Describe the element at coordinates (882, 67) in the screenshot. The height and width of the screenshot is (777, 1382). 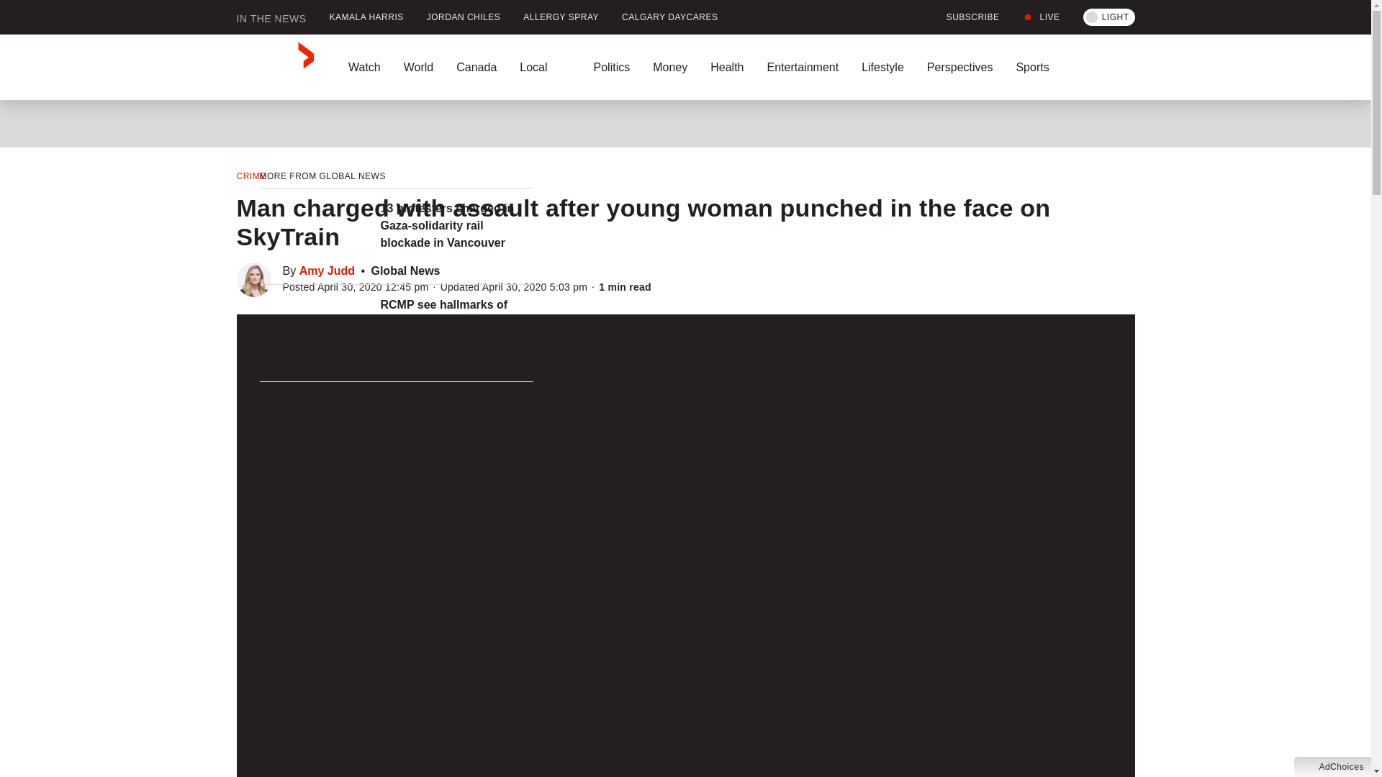
I see `Lifestyle` at that location.